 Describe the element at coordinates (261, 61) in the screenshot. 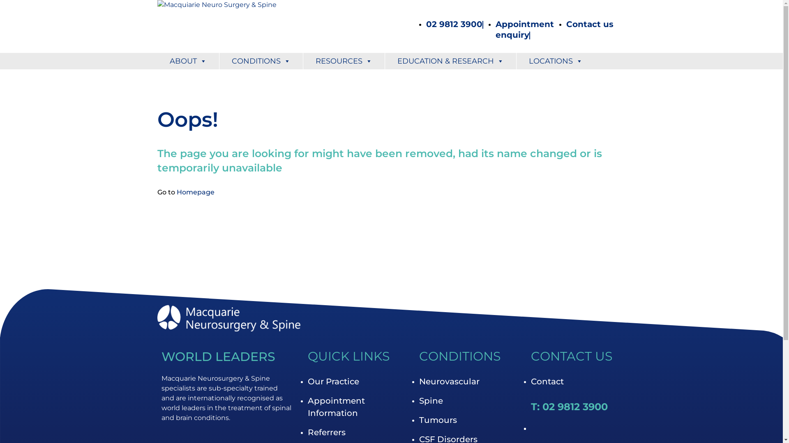

I see `CONDITIONS` at that location.